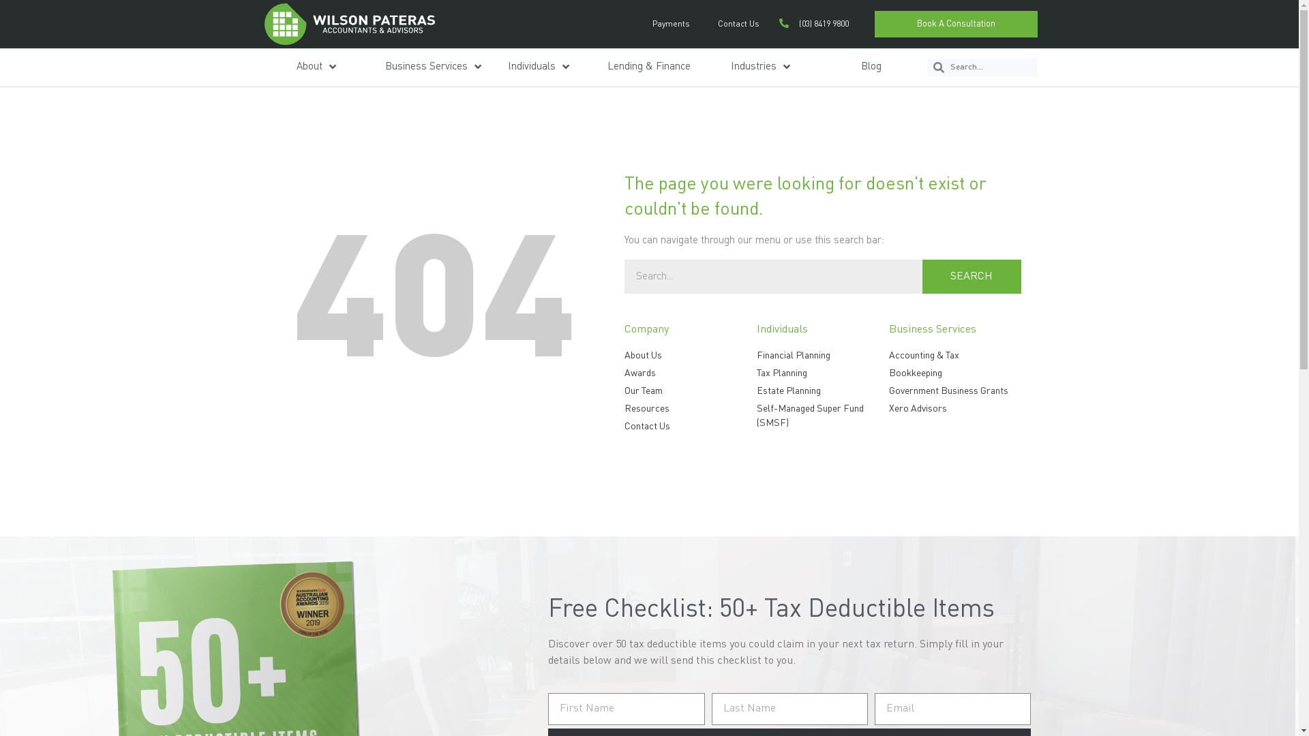 The image size is (1309, 736). Describe the element at coordinates (955, 409) in the screenshot. I see `Xero Advisors` at that location.